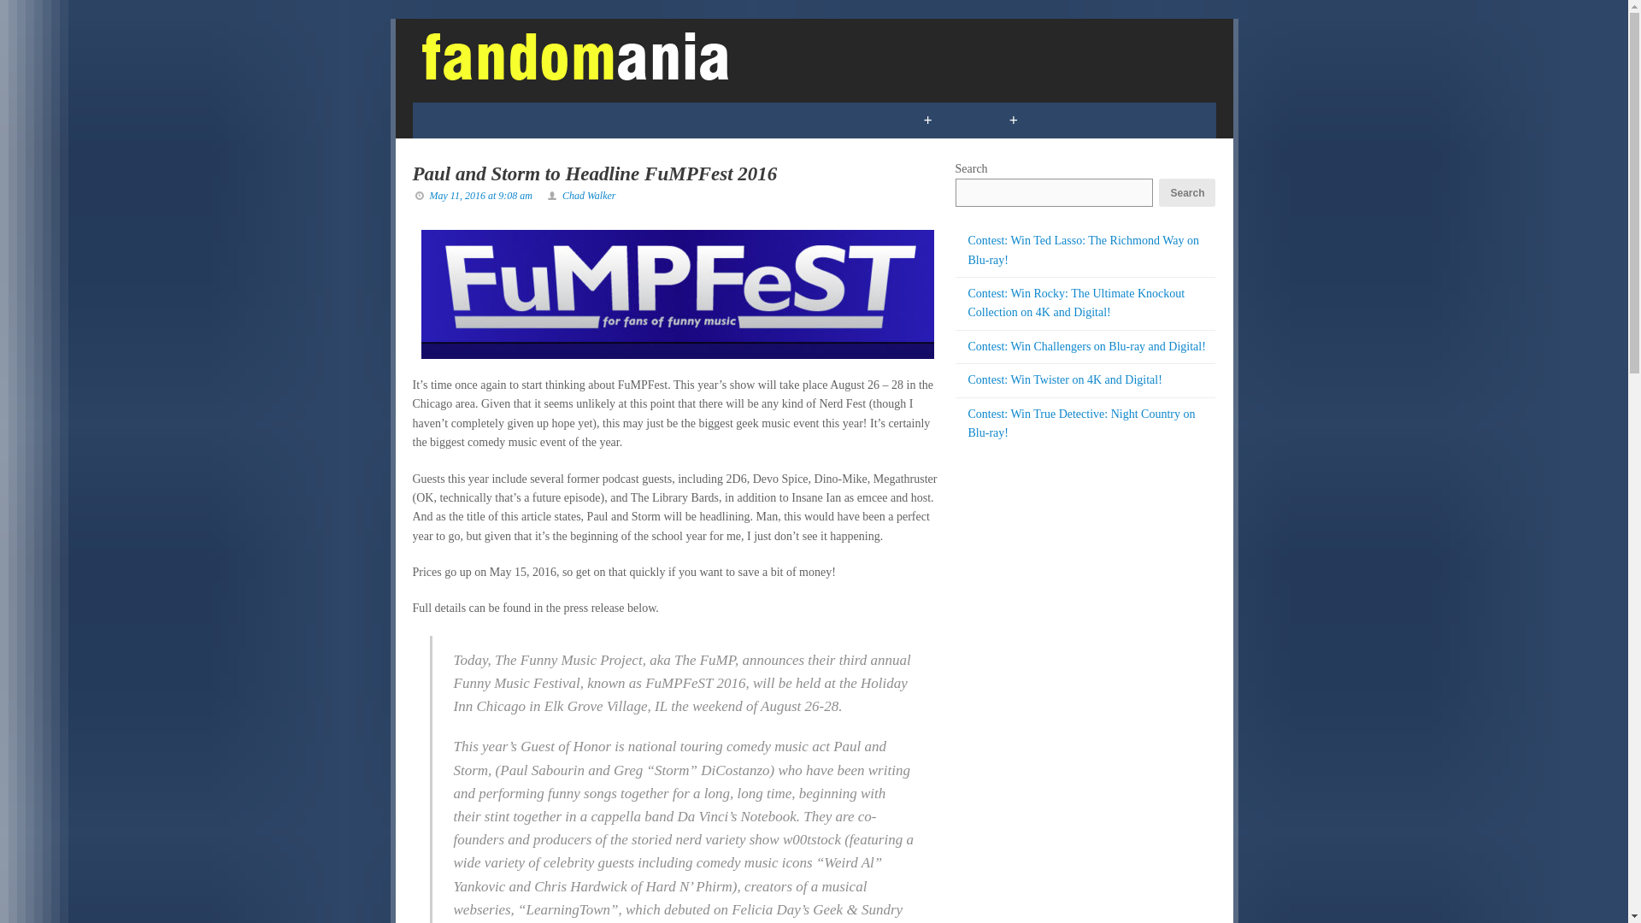 This screenshot has height=923, width=1641. Describe the element at coordinates (679, 120) in the screenshot. I see `Movies` at that location.